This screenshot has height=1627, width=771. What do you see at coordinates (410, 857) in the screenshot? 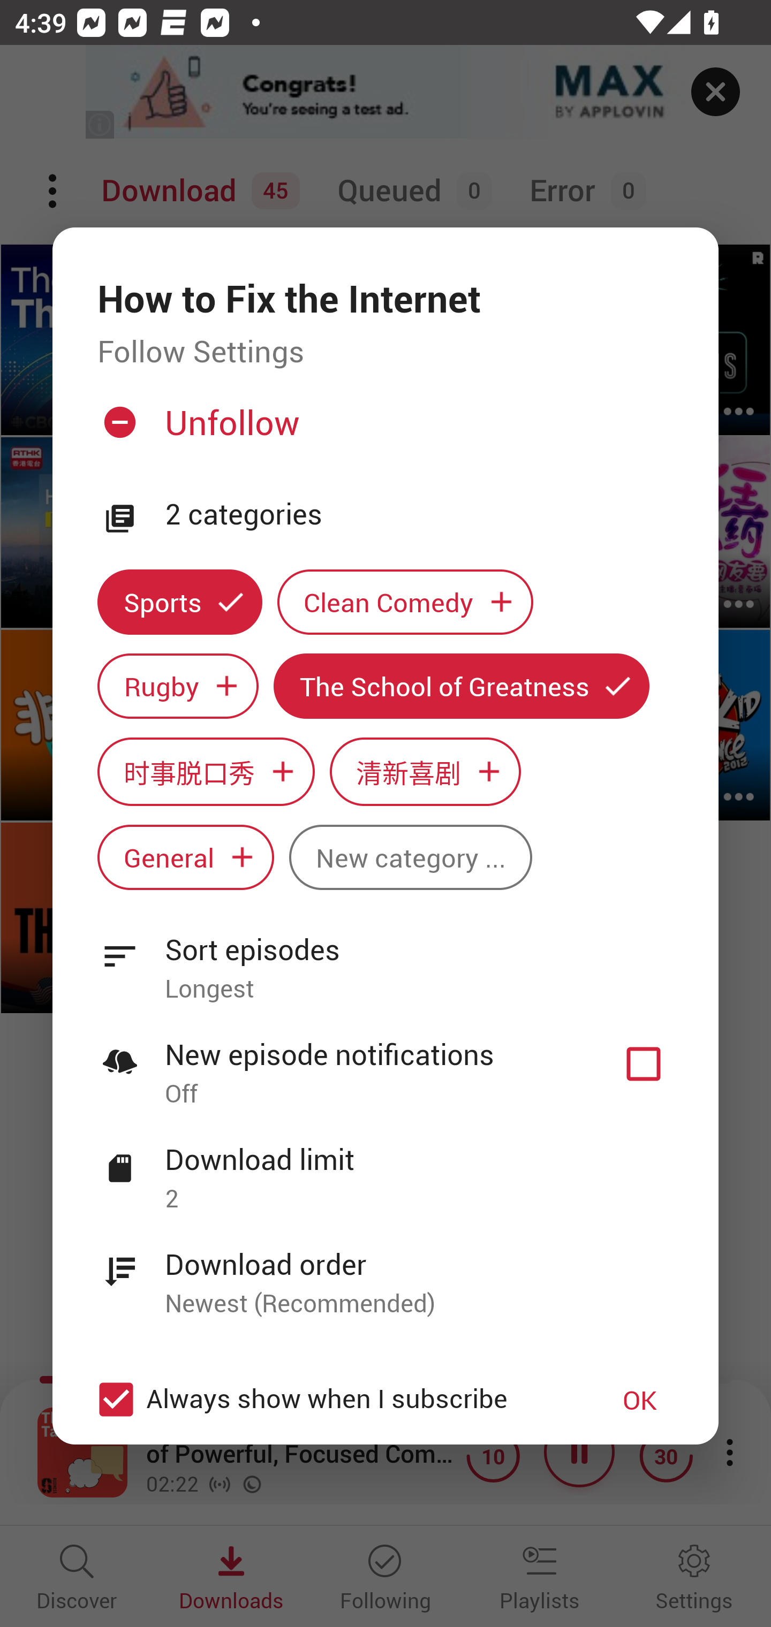
I see `New category ...` at bounding box center [410, 857].